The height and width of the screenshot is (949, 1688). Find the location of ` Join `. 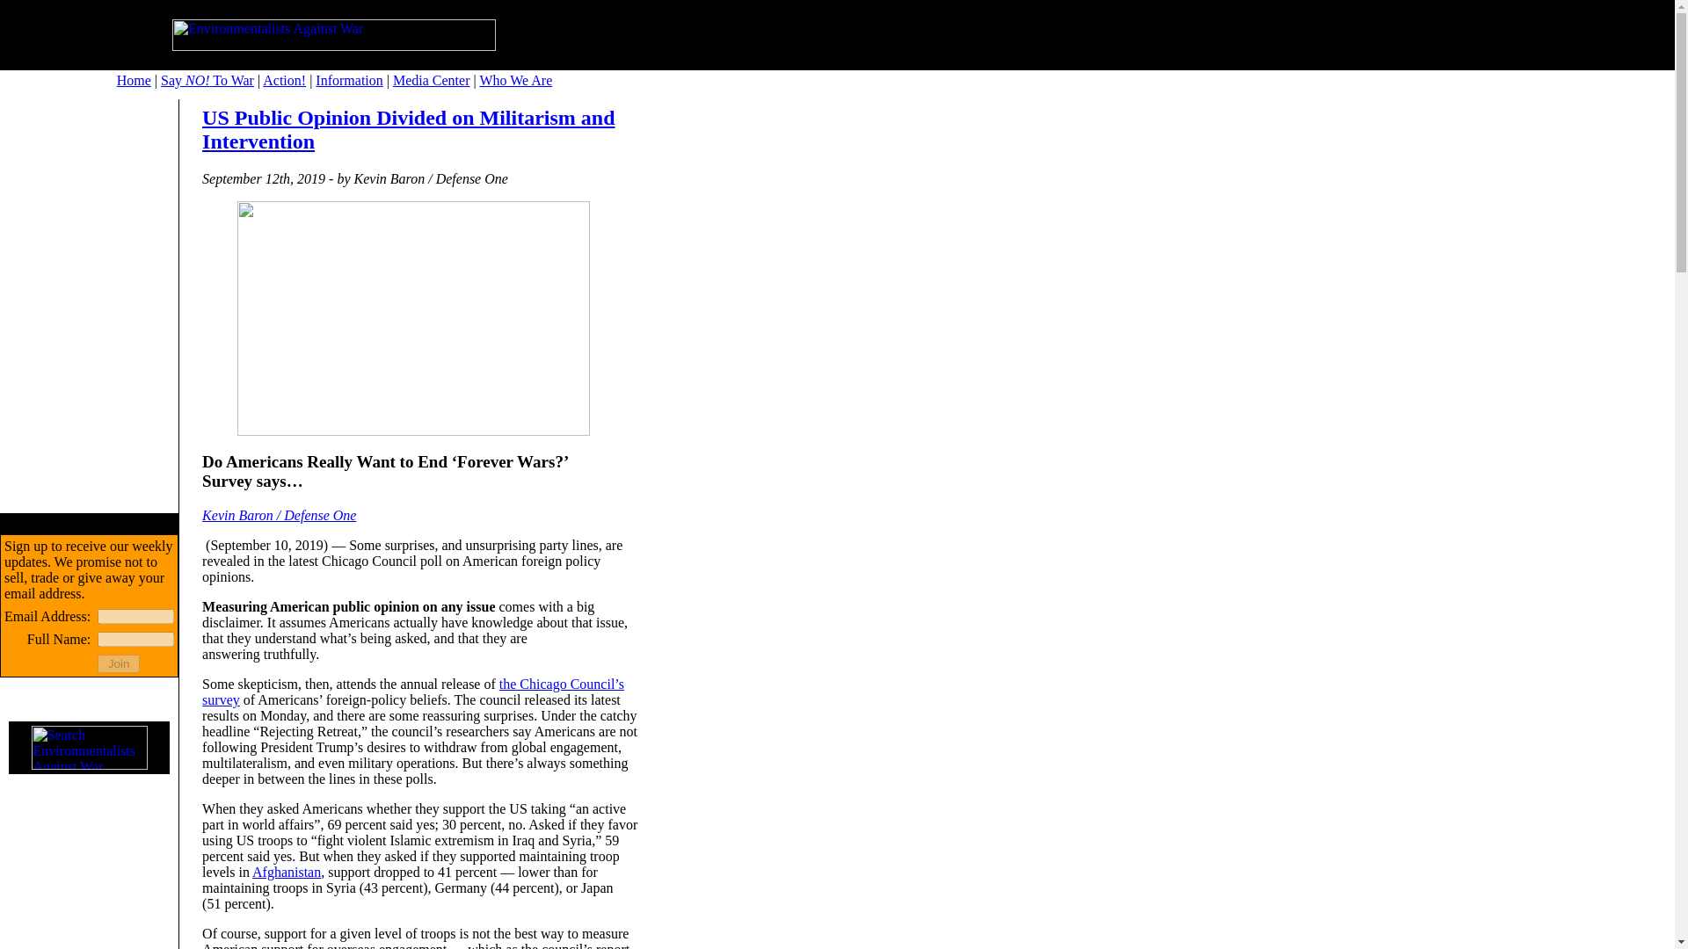

 Join  is located at coordinates (119, 663).